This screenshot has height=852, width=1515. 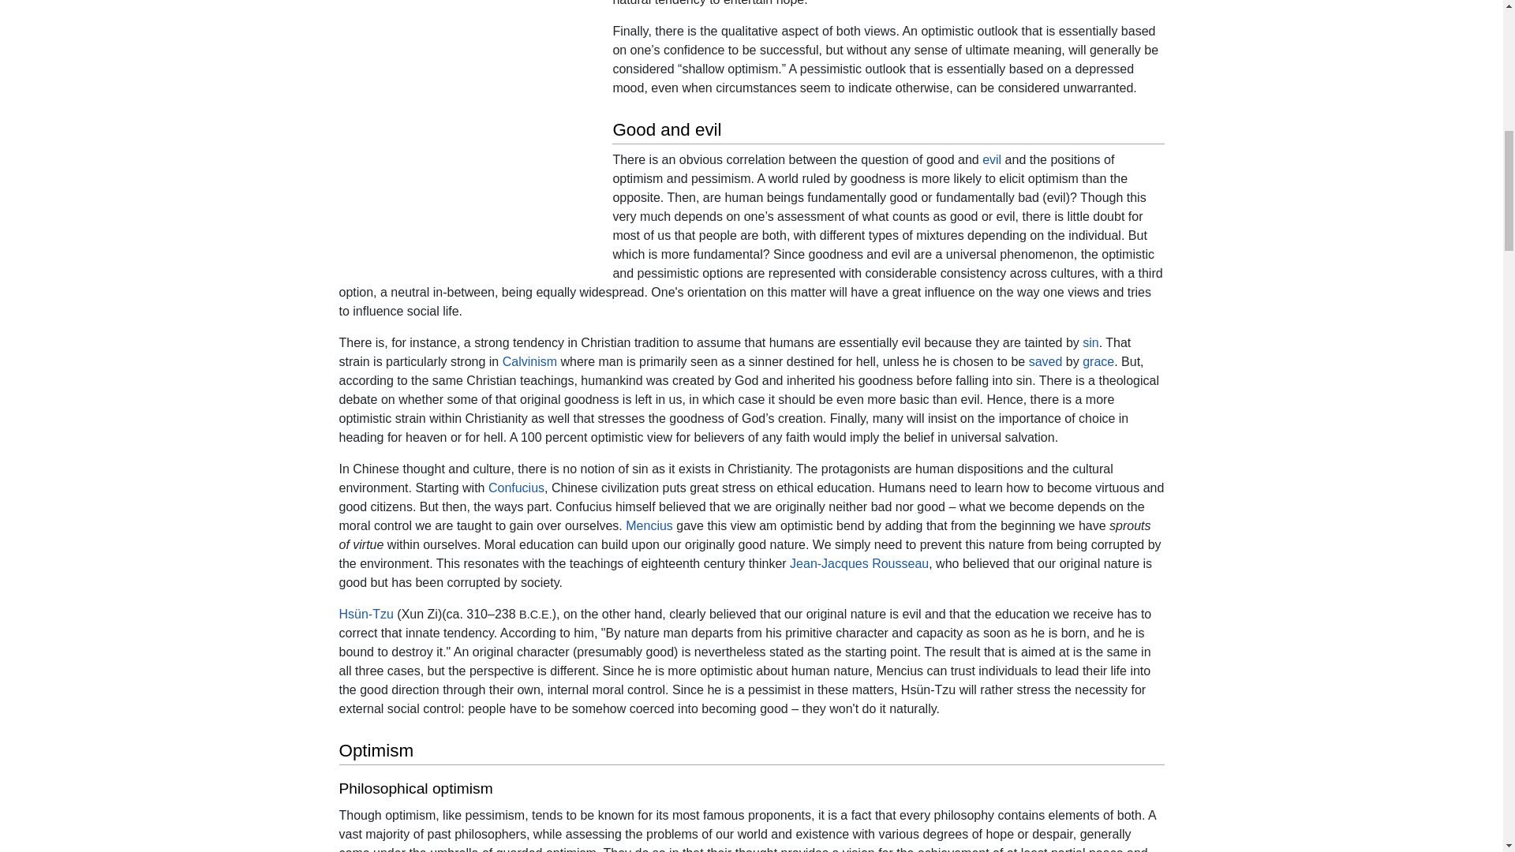 What do you see at coordinates (991, 159) in the screenshot?
I see `evil` at bounding box center [991, 159].